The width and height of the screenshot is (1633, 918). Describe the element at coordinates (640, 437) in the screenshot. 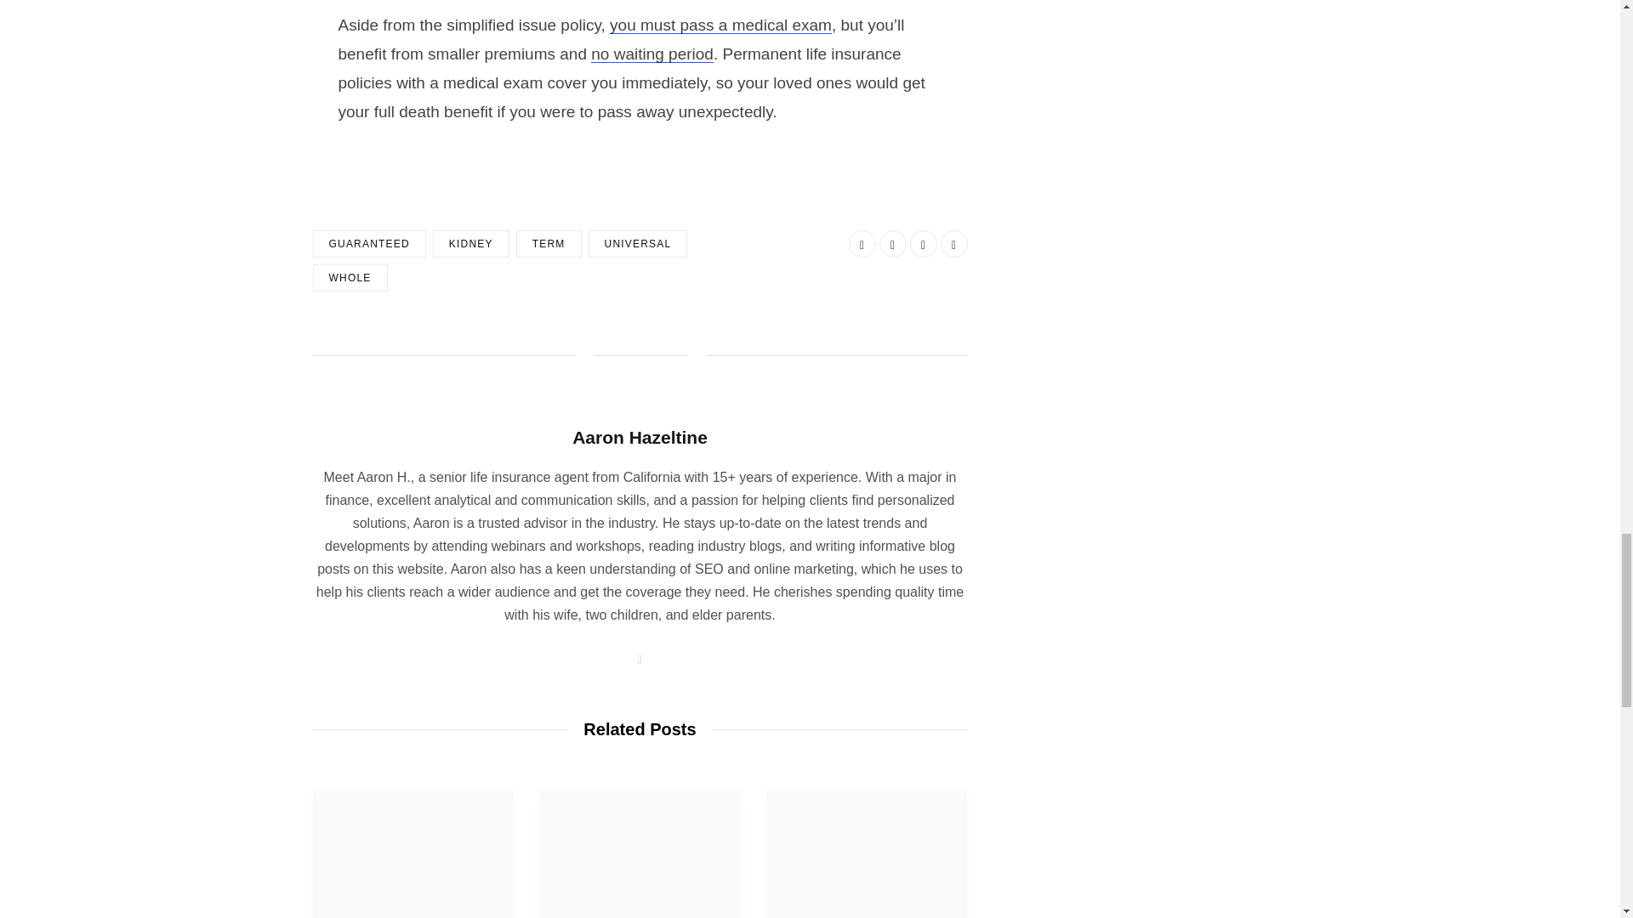

I see `Posts by Aaron Hazeltine` at that location.